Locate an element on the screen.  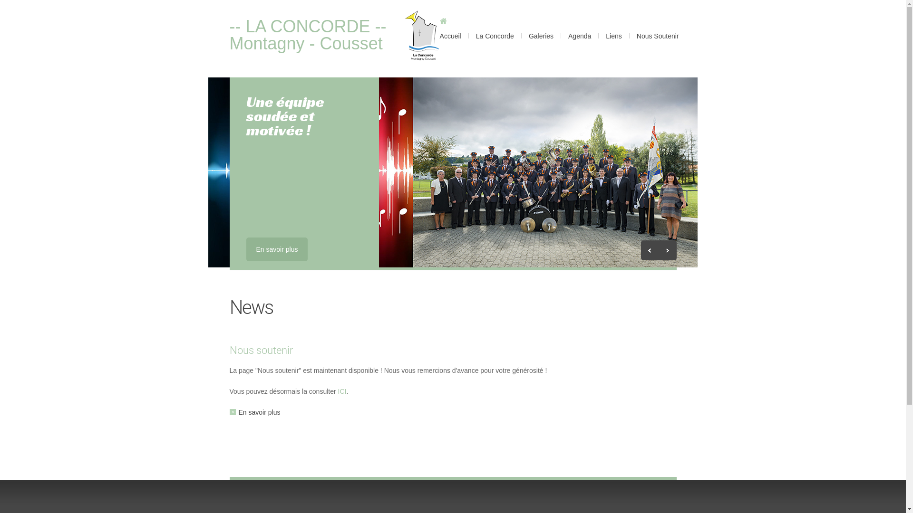
En savoir plus is located at coordinates (277, 249).